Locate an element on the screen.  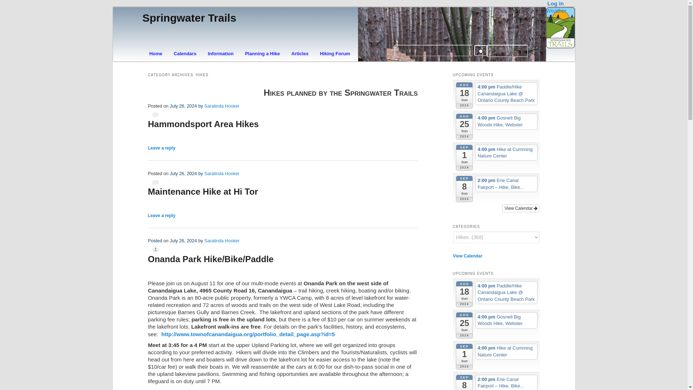
8:33 am is located at coordinates (205, 174).